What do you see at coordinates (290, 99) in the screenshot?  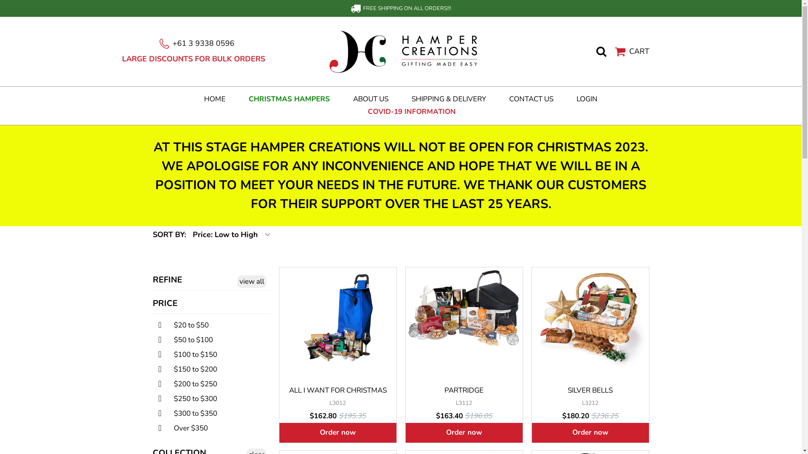 I see `CHRISTMAS HAMPERS` at bounding box center [290, 99].